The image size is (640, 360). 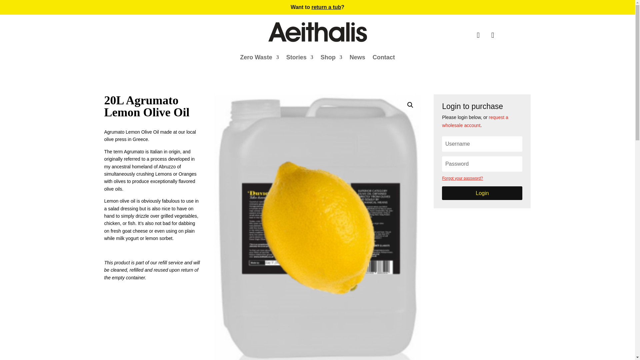 I want to click on Stories, so click(x=300, y=59).